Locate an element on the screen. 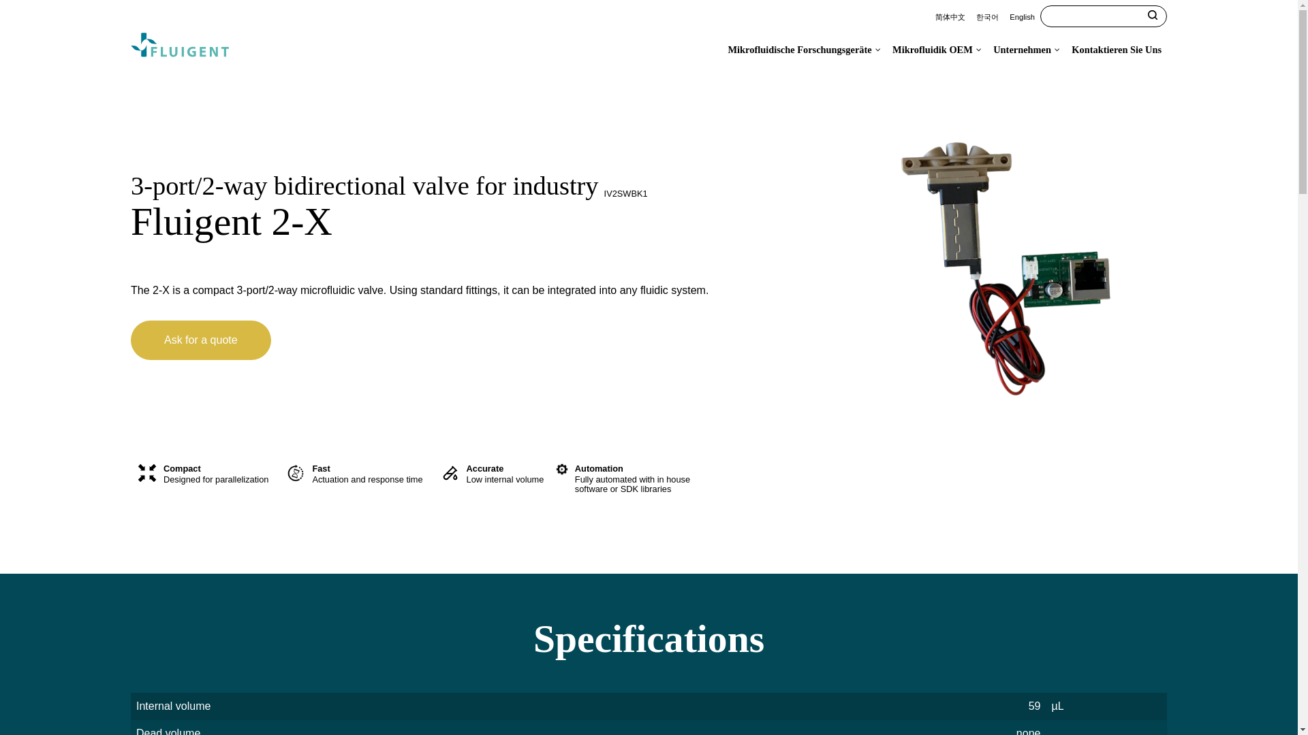  Specifications is located at coordinates (649, 638).